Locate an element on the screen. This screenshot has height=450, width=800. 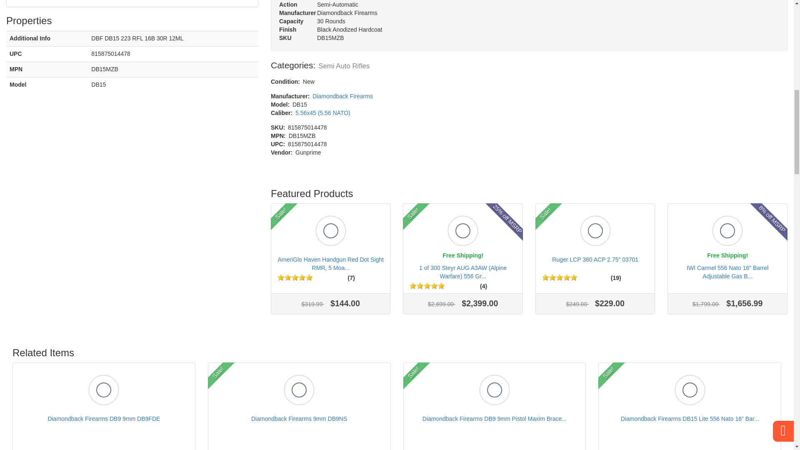
1 stars is located at coordinates (545, 277).